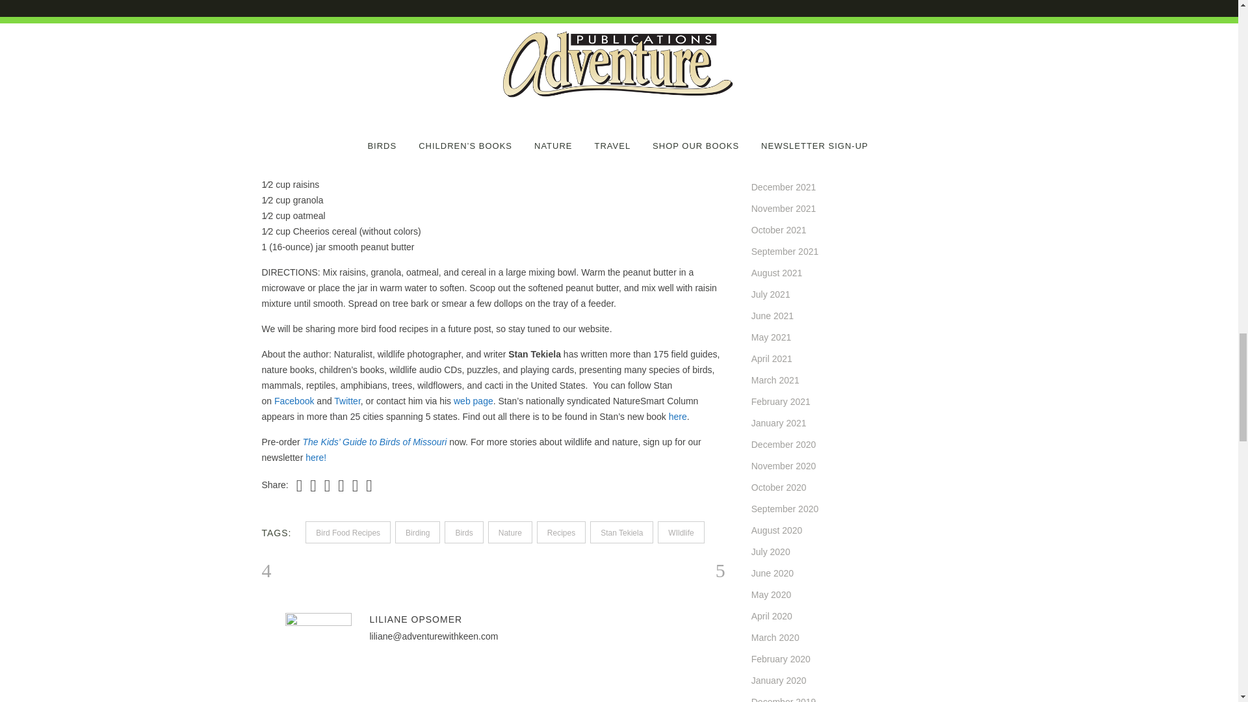 This screenshot has width=1248, height=702. I want to click on Birding, so click(417, 532).